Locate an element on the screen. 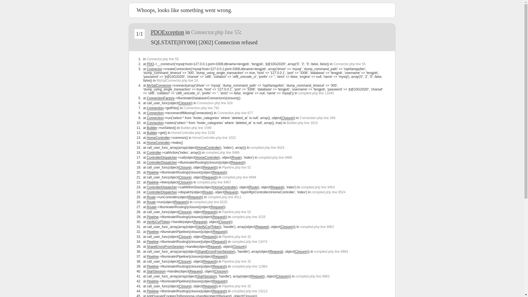  compiled.php line 9424 is located at coordinates (267, 148).